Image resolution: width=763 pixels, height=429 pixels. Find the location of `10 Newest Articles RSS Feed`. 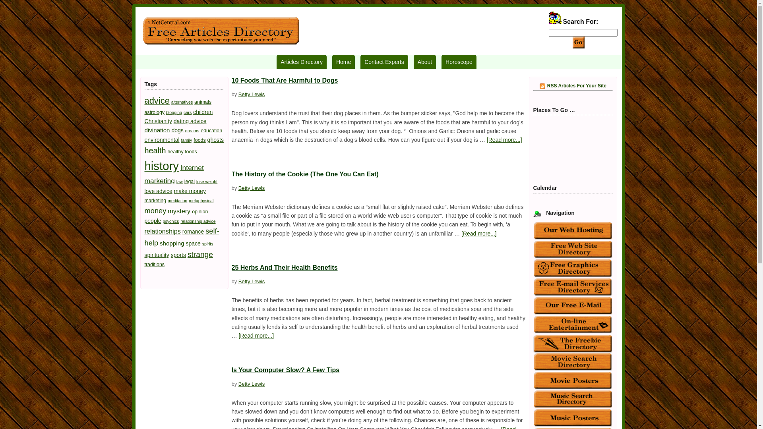

10 Newest Articles RSS Feed is located at coordinates (542, 86).